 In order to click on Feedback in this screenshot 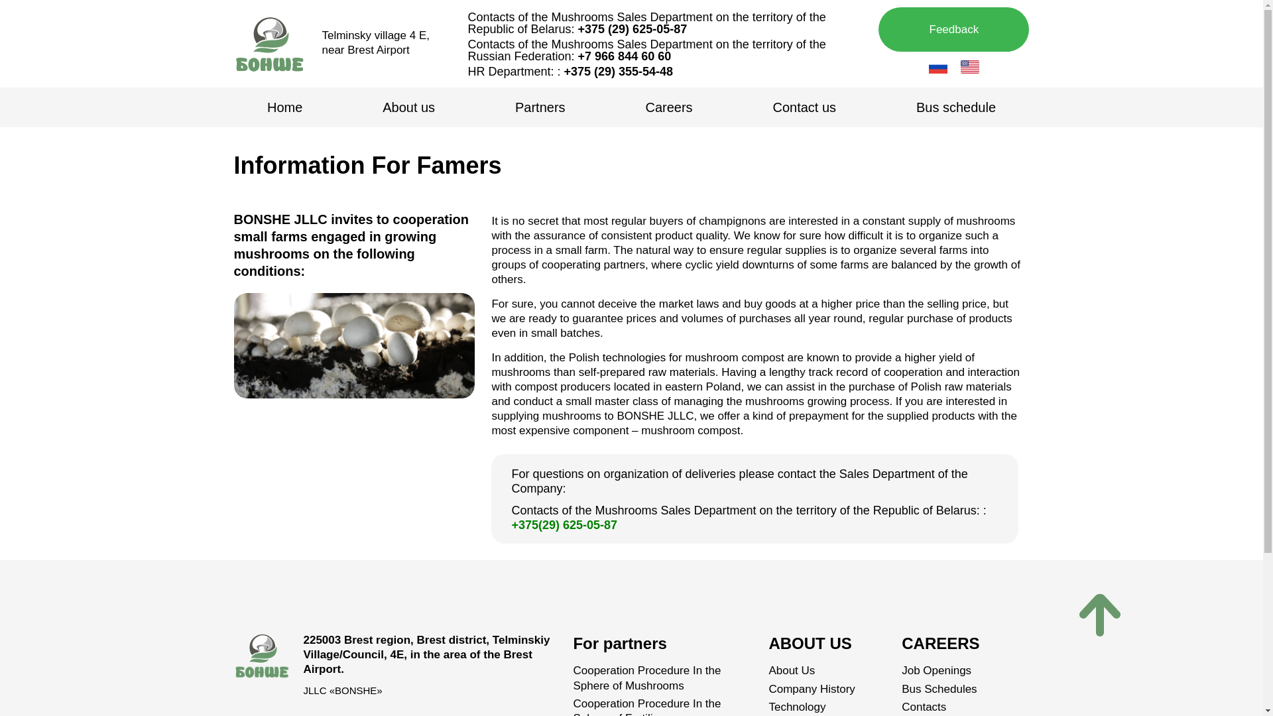, I will do `click(953, 29)`.